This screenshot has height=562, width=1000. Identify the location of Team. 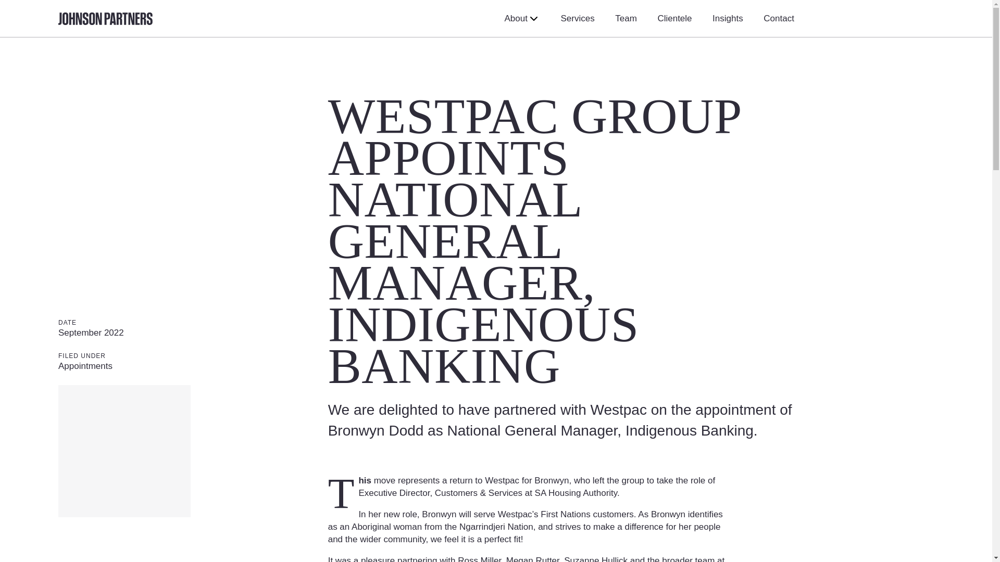
(626, 18).